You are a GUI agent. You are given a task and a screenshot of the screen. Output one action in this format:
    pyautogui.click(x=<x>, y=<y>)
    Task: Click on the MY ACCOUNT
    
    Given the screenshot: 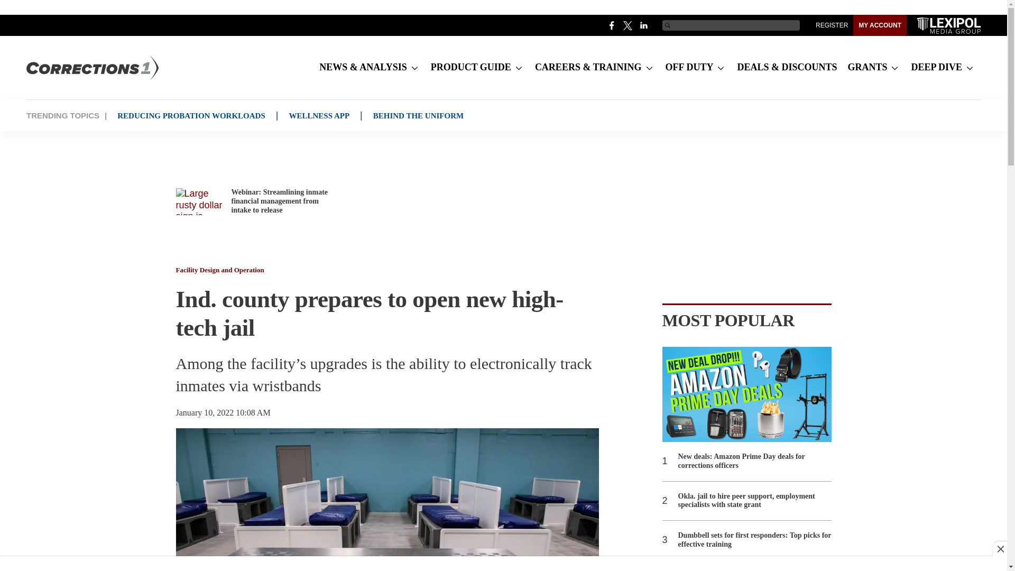 What is the action you would take?
    pyautogui.click(x=880, y=25)
    